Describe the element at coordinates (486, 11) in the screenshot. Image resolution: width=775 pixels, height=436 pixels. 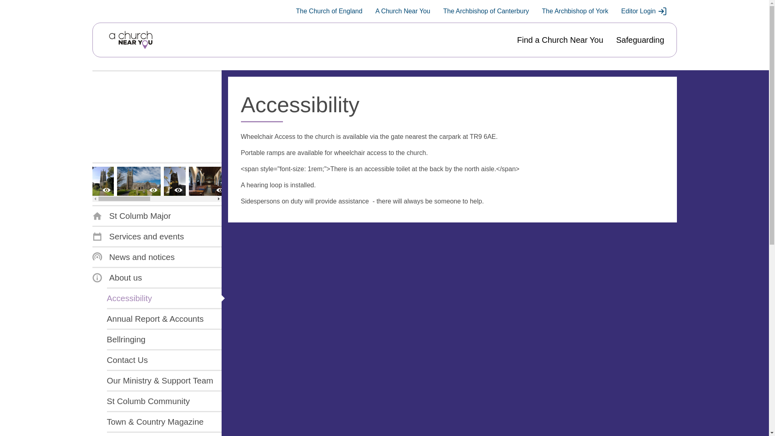
I see `The Archbishop of Canterbury` at that location.